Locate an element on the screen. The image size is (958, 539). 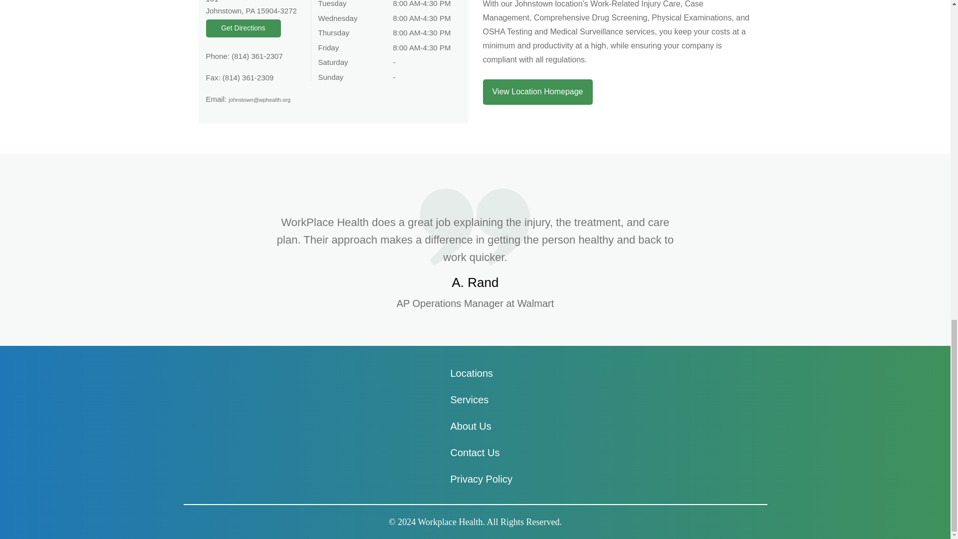
Privacy Policy is located at coordinates (481, 479).